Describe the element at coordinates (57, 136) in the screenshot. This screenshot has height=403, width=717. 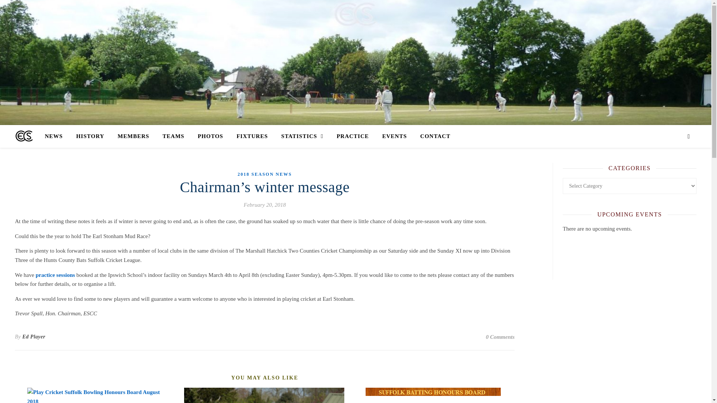
I see `NEWS` at that location.